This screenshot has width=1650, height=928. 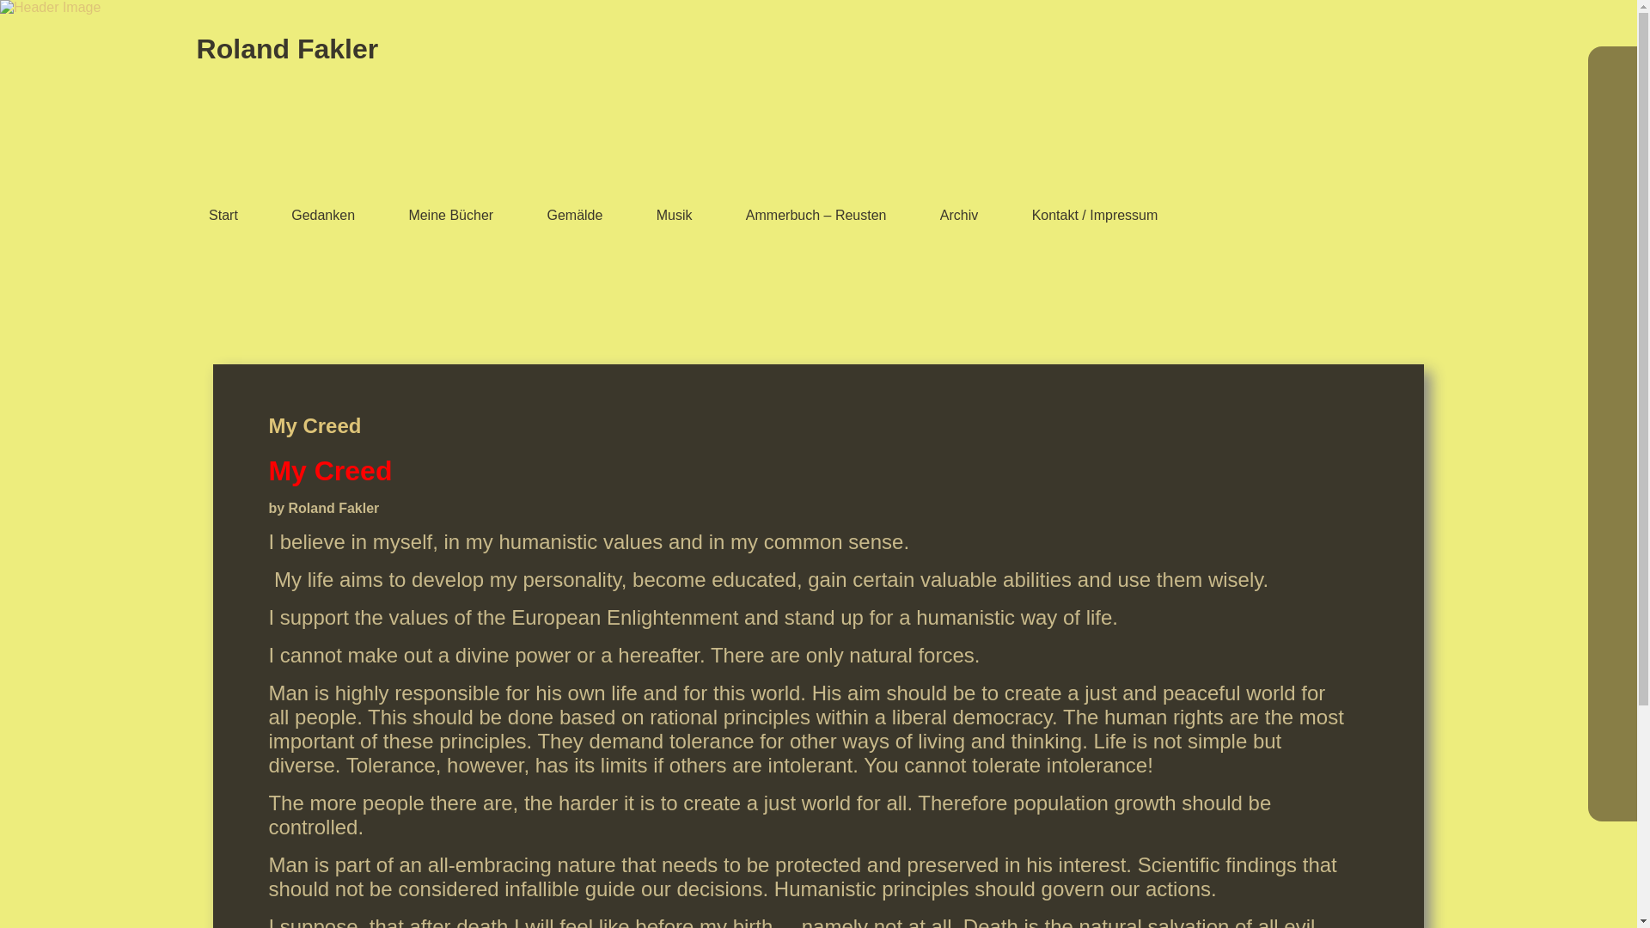 I want to click on Start, so click(x=223, y=217).